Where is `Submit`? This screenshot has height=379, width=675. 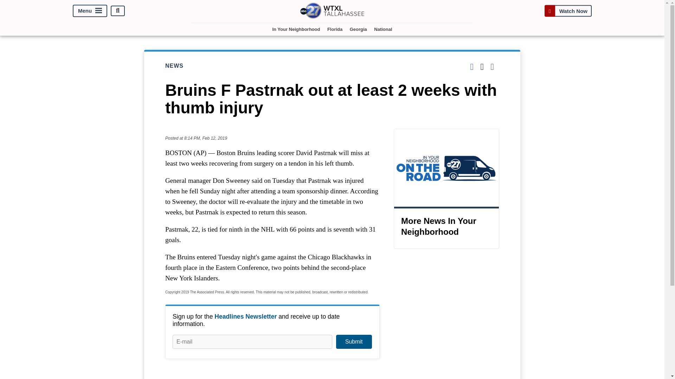 Submit is located at coordinates (354, 341).